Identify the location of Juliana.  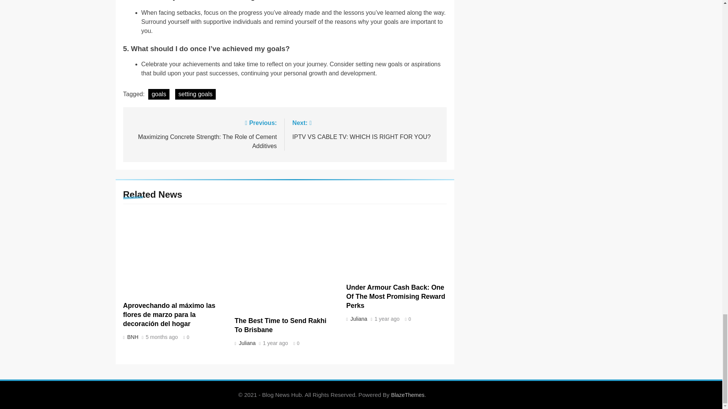
(280, 325).